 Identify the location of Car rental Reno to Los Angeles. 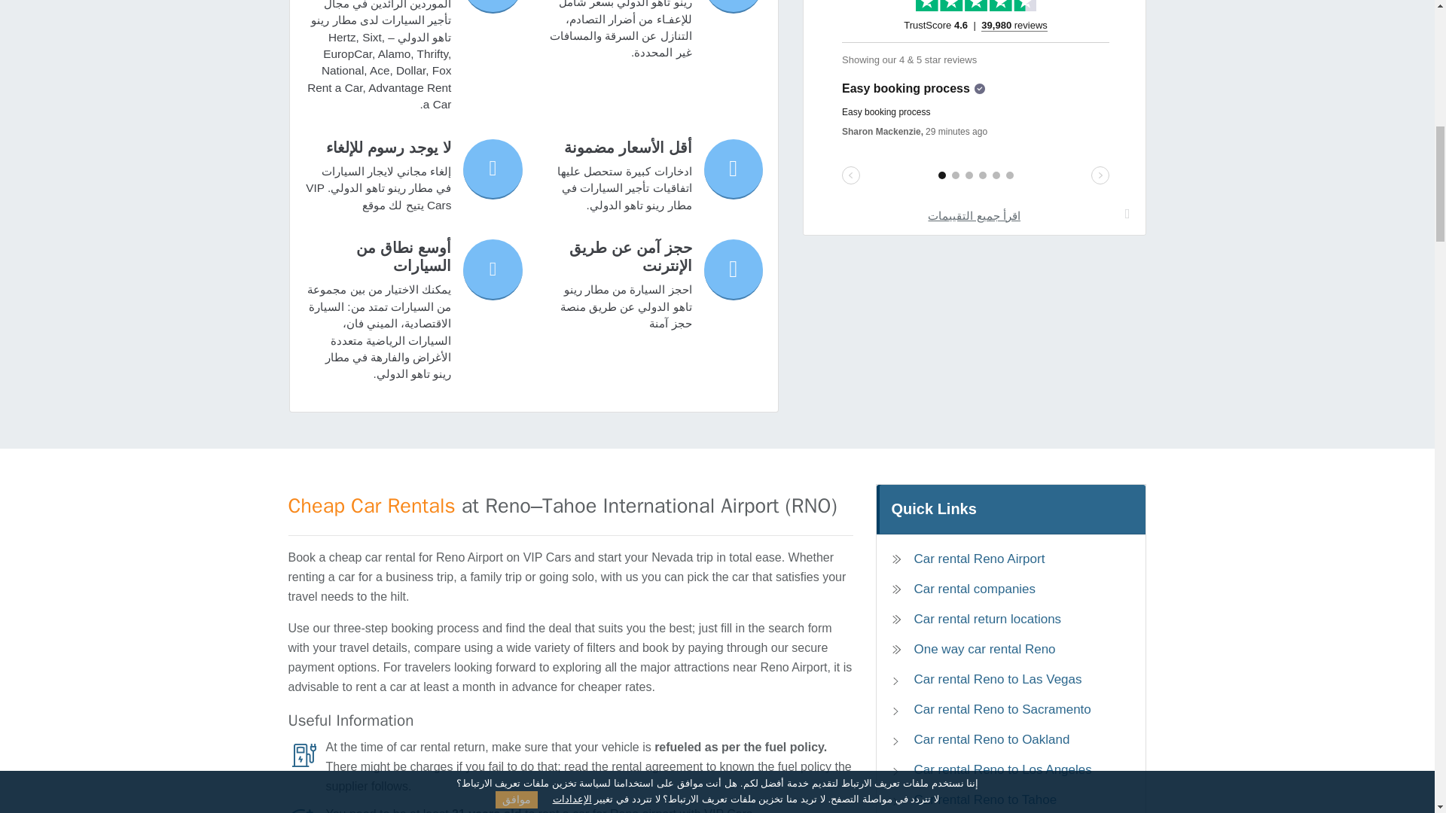
(1002, 769).